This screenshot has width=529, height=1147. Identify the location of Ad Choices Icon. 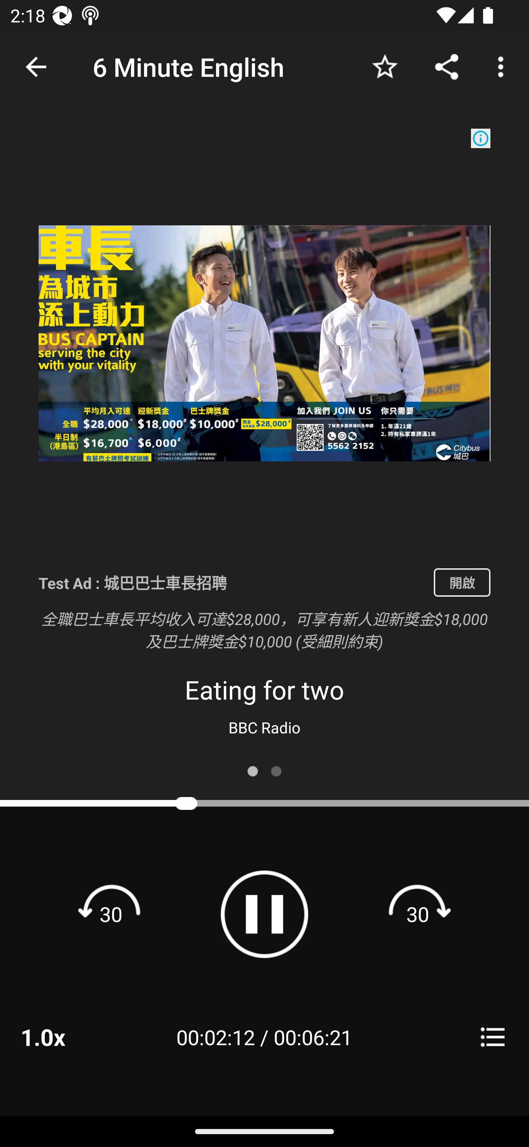
(481, 138).